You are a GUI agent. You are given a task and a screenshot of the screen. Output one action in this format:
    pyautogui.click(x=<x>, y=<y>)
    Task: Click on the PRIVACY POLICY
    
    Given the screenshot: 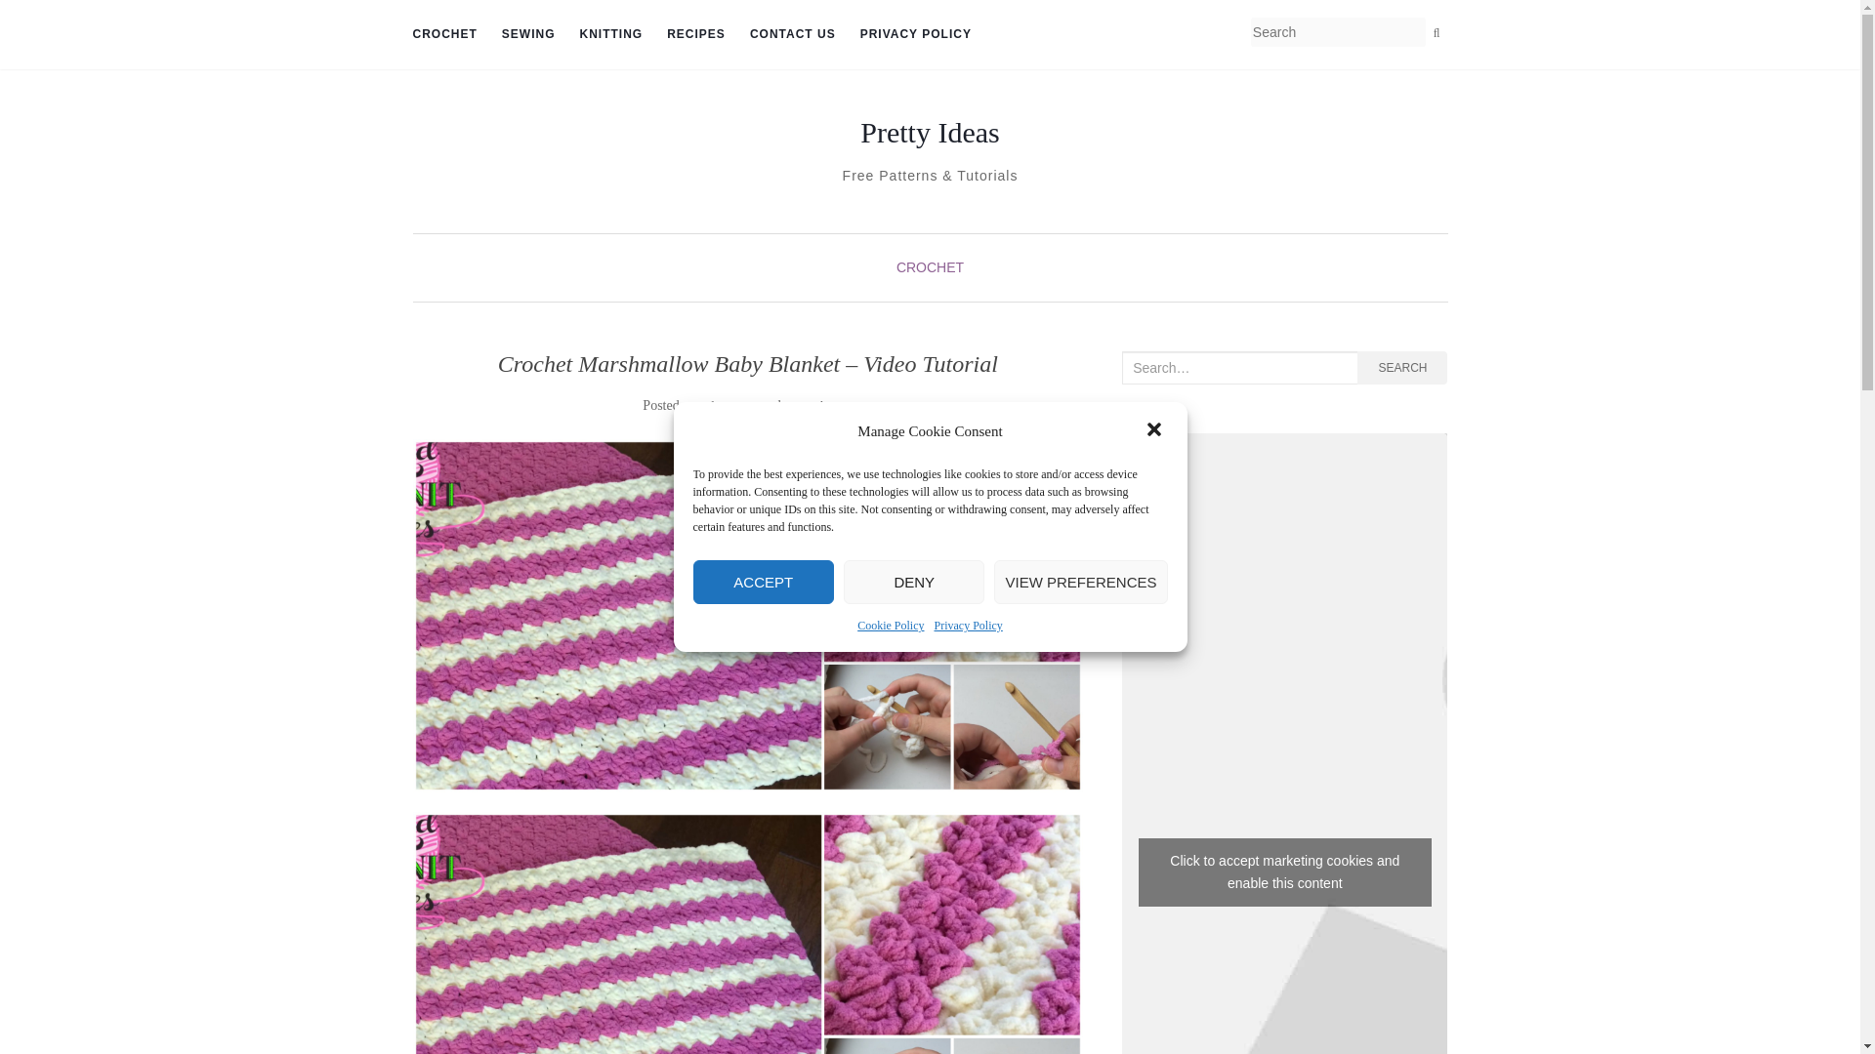 What is the action you would take?
    pyautogui.click(x=916, y=35)
    